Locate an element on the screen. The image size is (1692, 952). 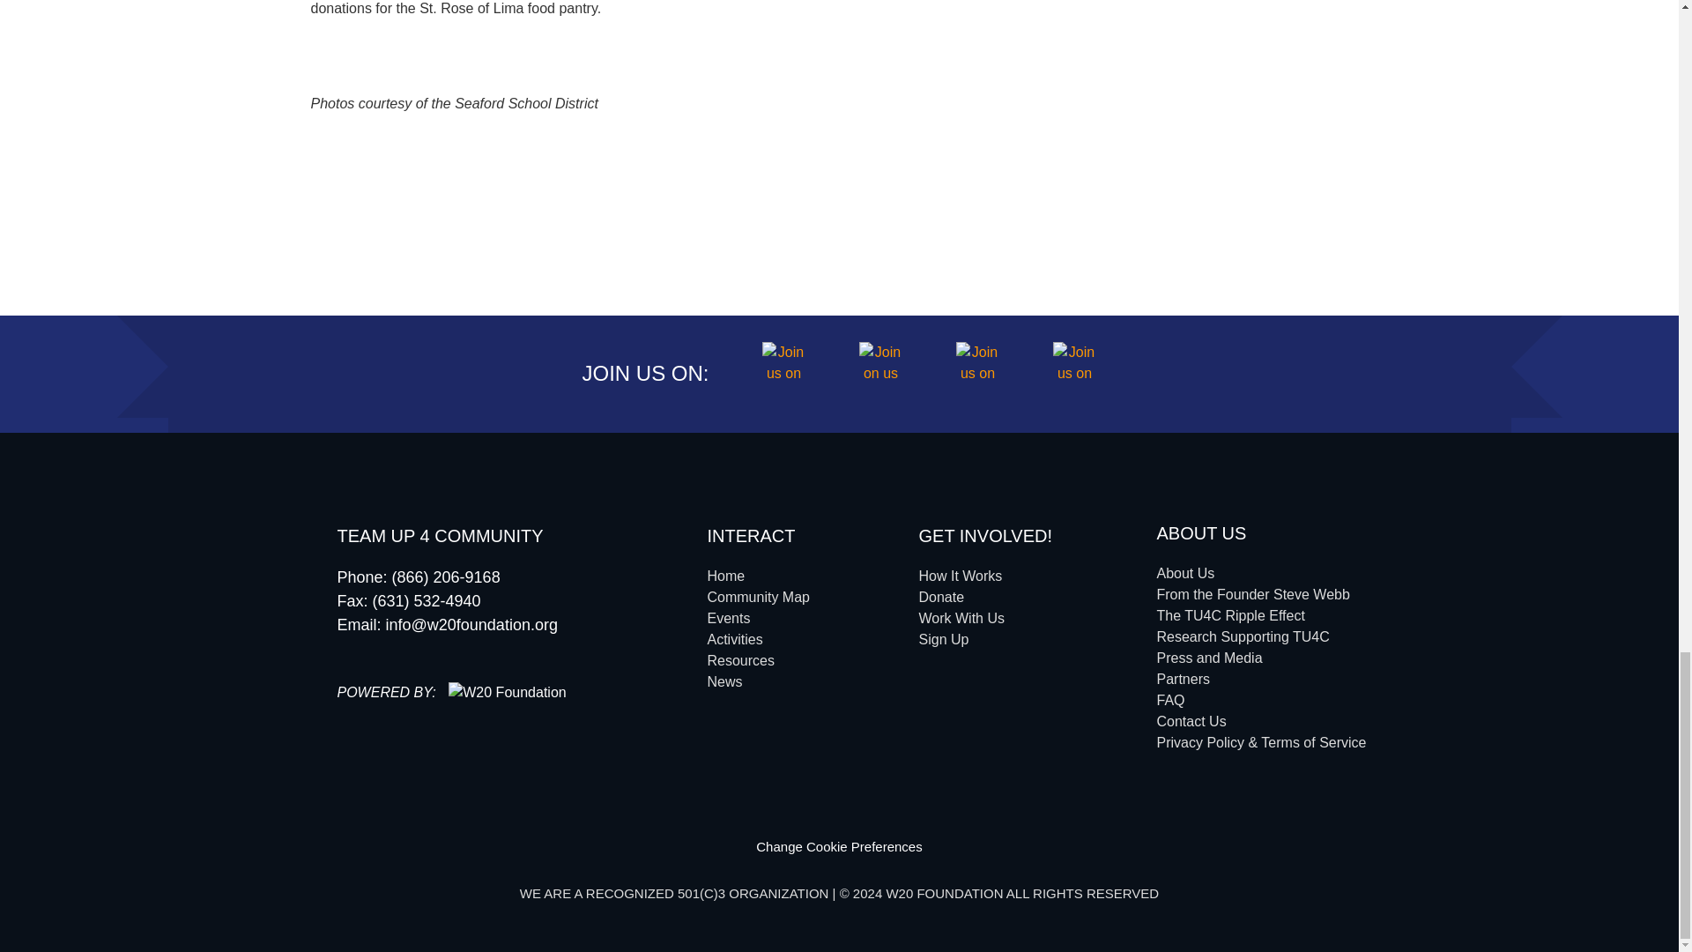
Community Map is located at coordinates (758, 596).